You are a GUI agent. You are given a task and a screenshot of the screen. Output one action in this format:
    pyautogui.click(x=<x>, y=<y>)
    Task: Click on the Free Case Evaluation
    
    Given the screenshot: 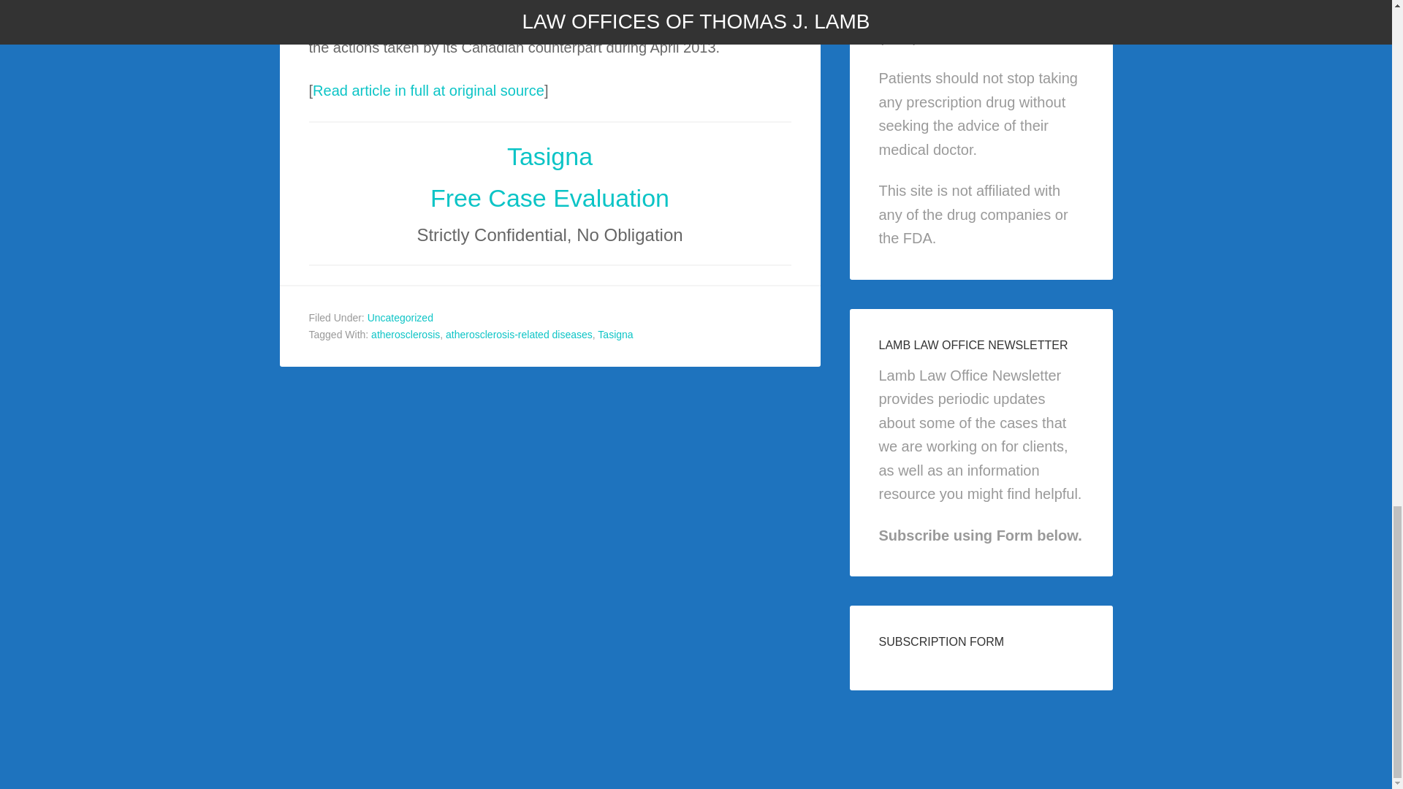 What is the action you would take?
    pyautogui.click(x=550, y=197)
    